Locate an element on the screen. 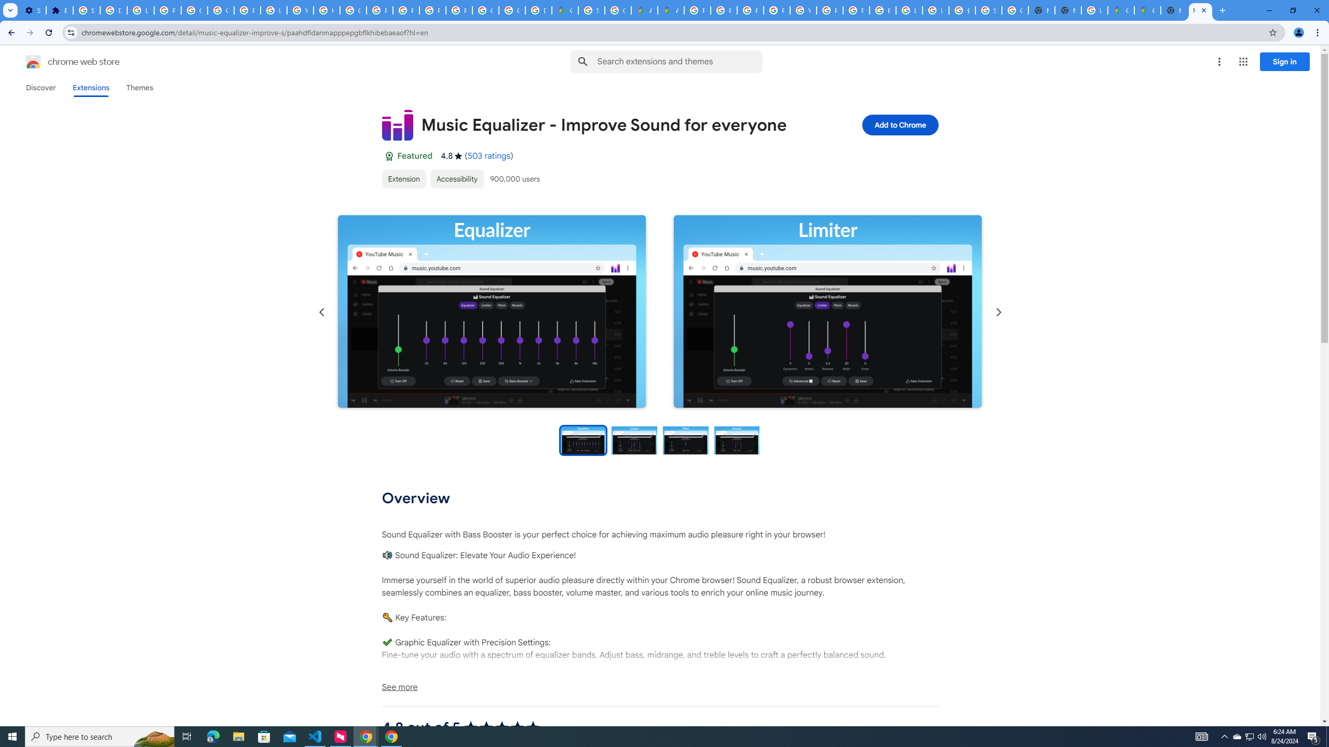  Chrome Web Store logo chrome web store is located at coordinates (61, 62).